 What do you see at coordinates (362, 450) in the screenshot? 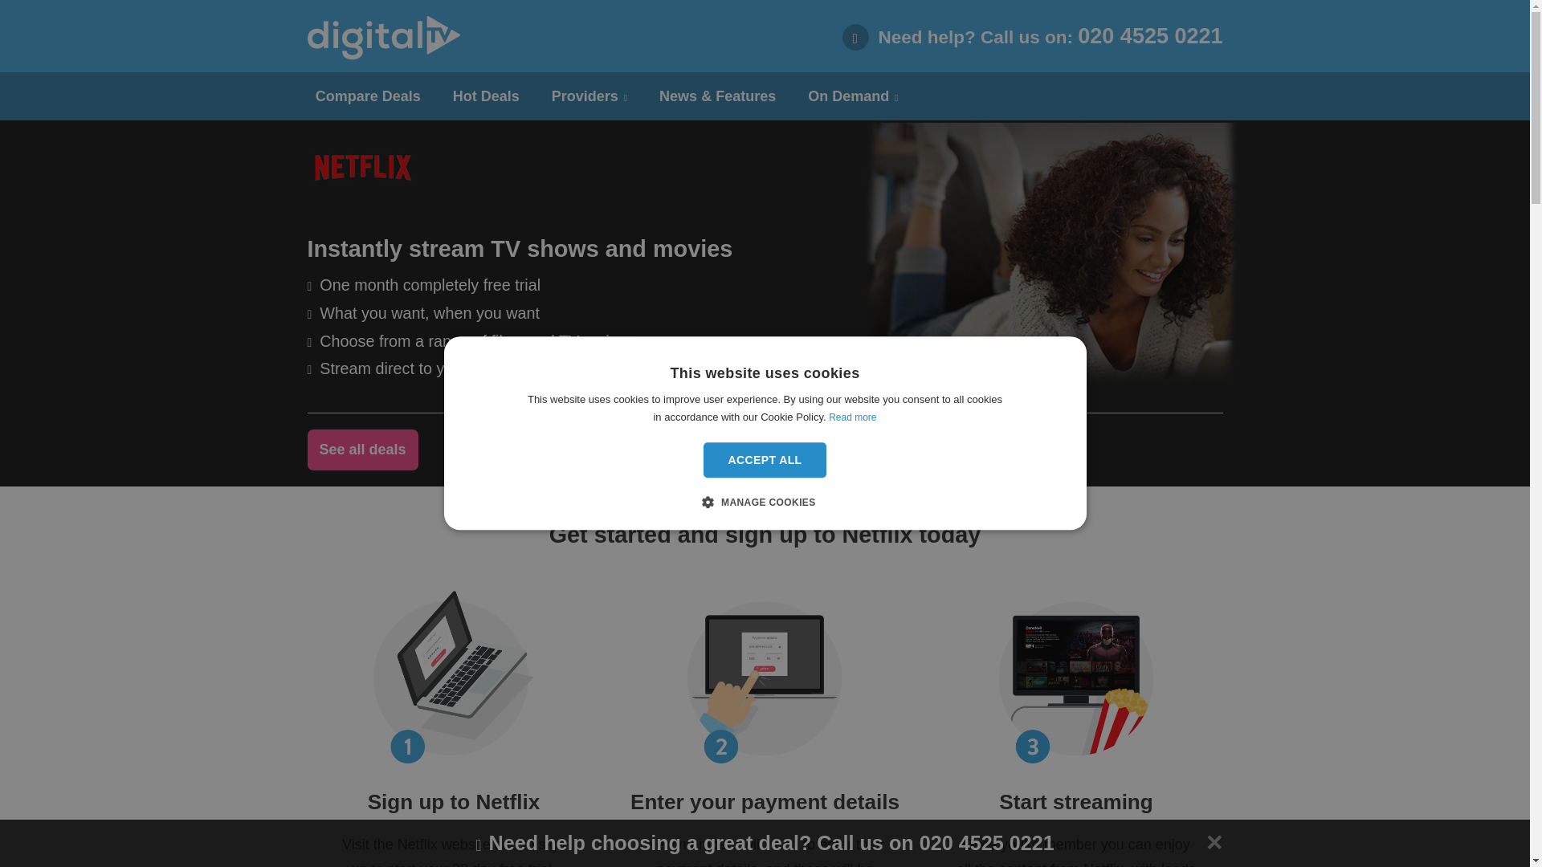
I see `See all deals` at bounding box center [362, 450].